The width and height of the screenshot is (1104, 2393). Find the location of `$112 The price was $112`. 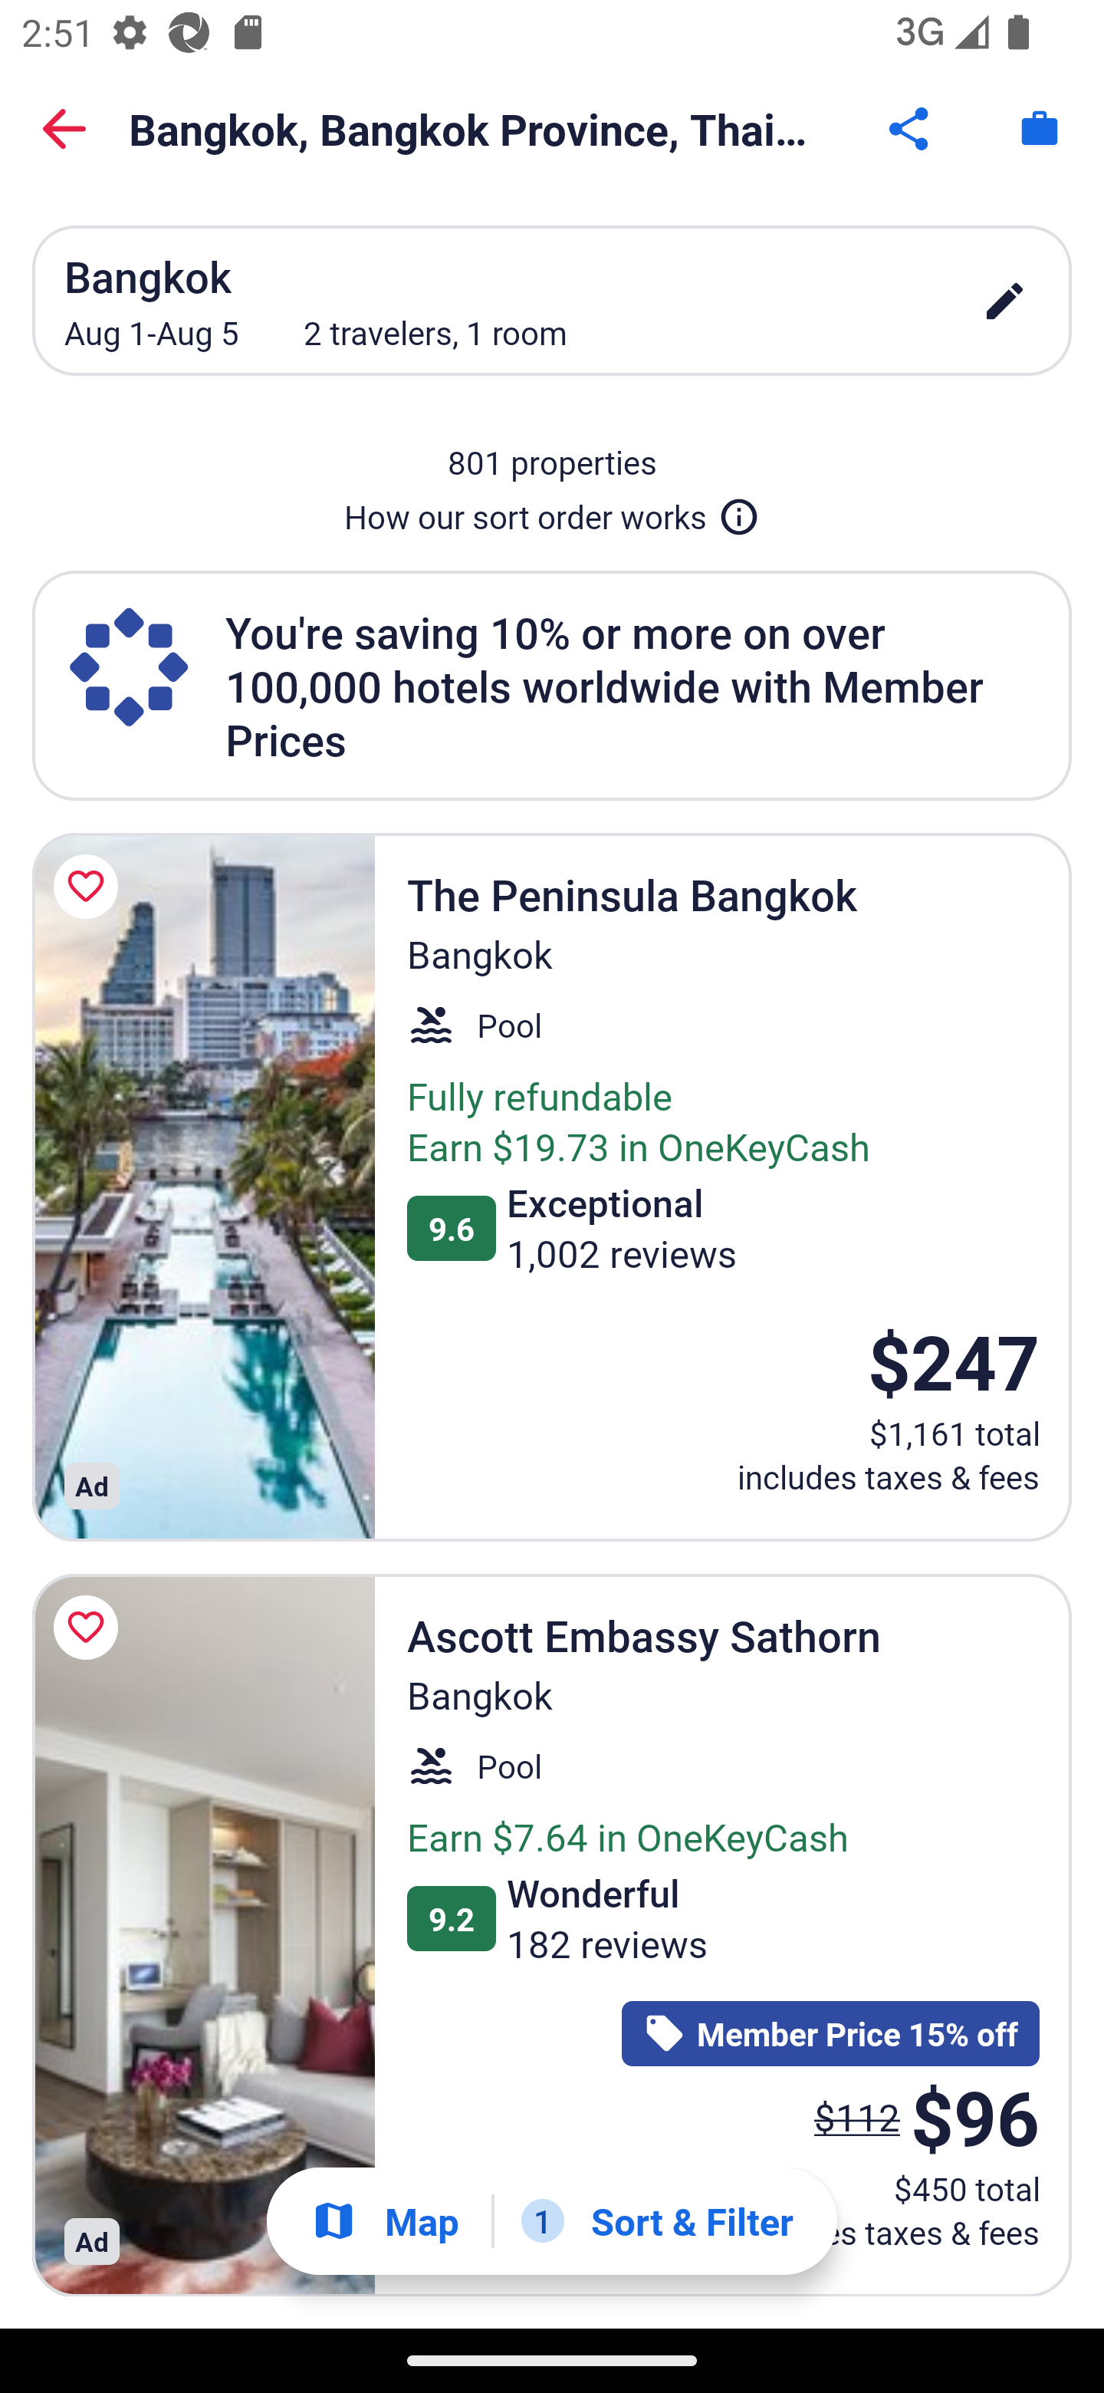

$112 The price was $112 is located at coordinates (857, 2117).